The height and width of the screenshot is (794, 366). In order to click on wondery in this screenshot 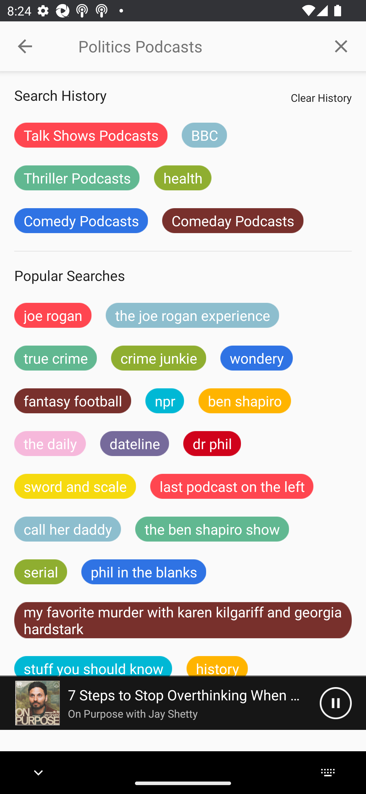, I will do `click(257, 358)`.